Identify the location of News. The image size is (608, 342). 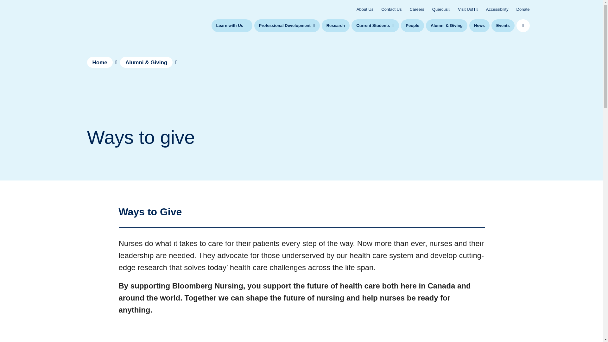
(479, 25).